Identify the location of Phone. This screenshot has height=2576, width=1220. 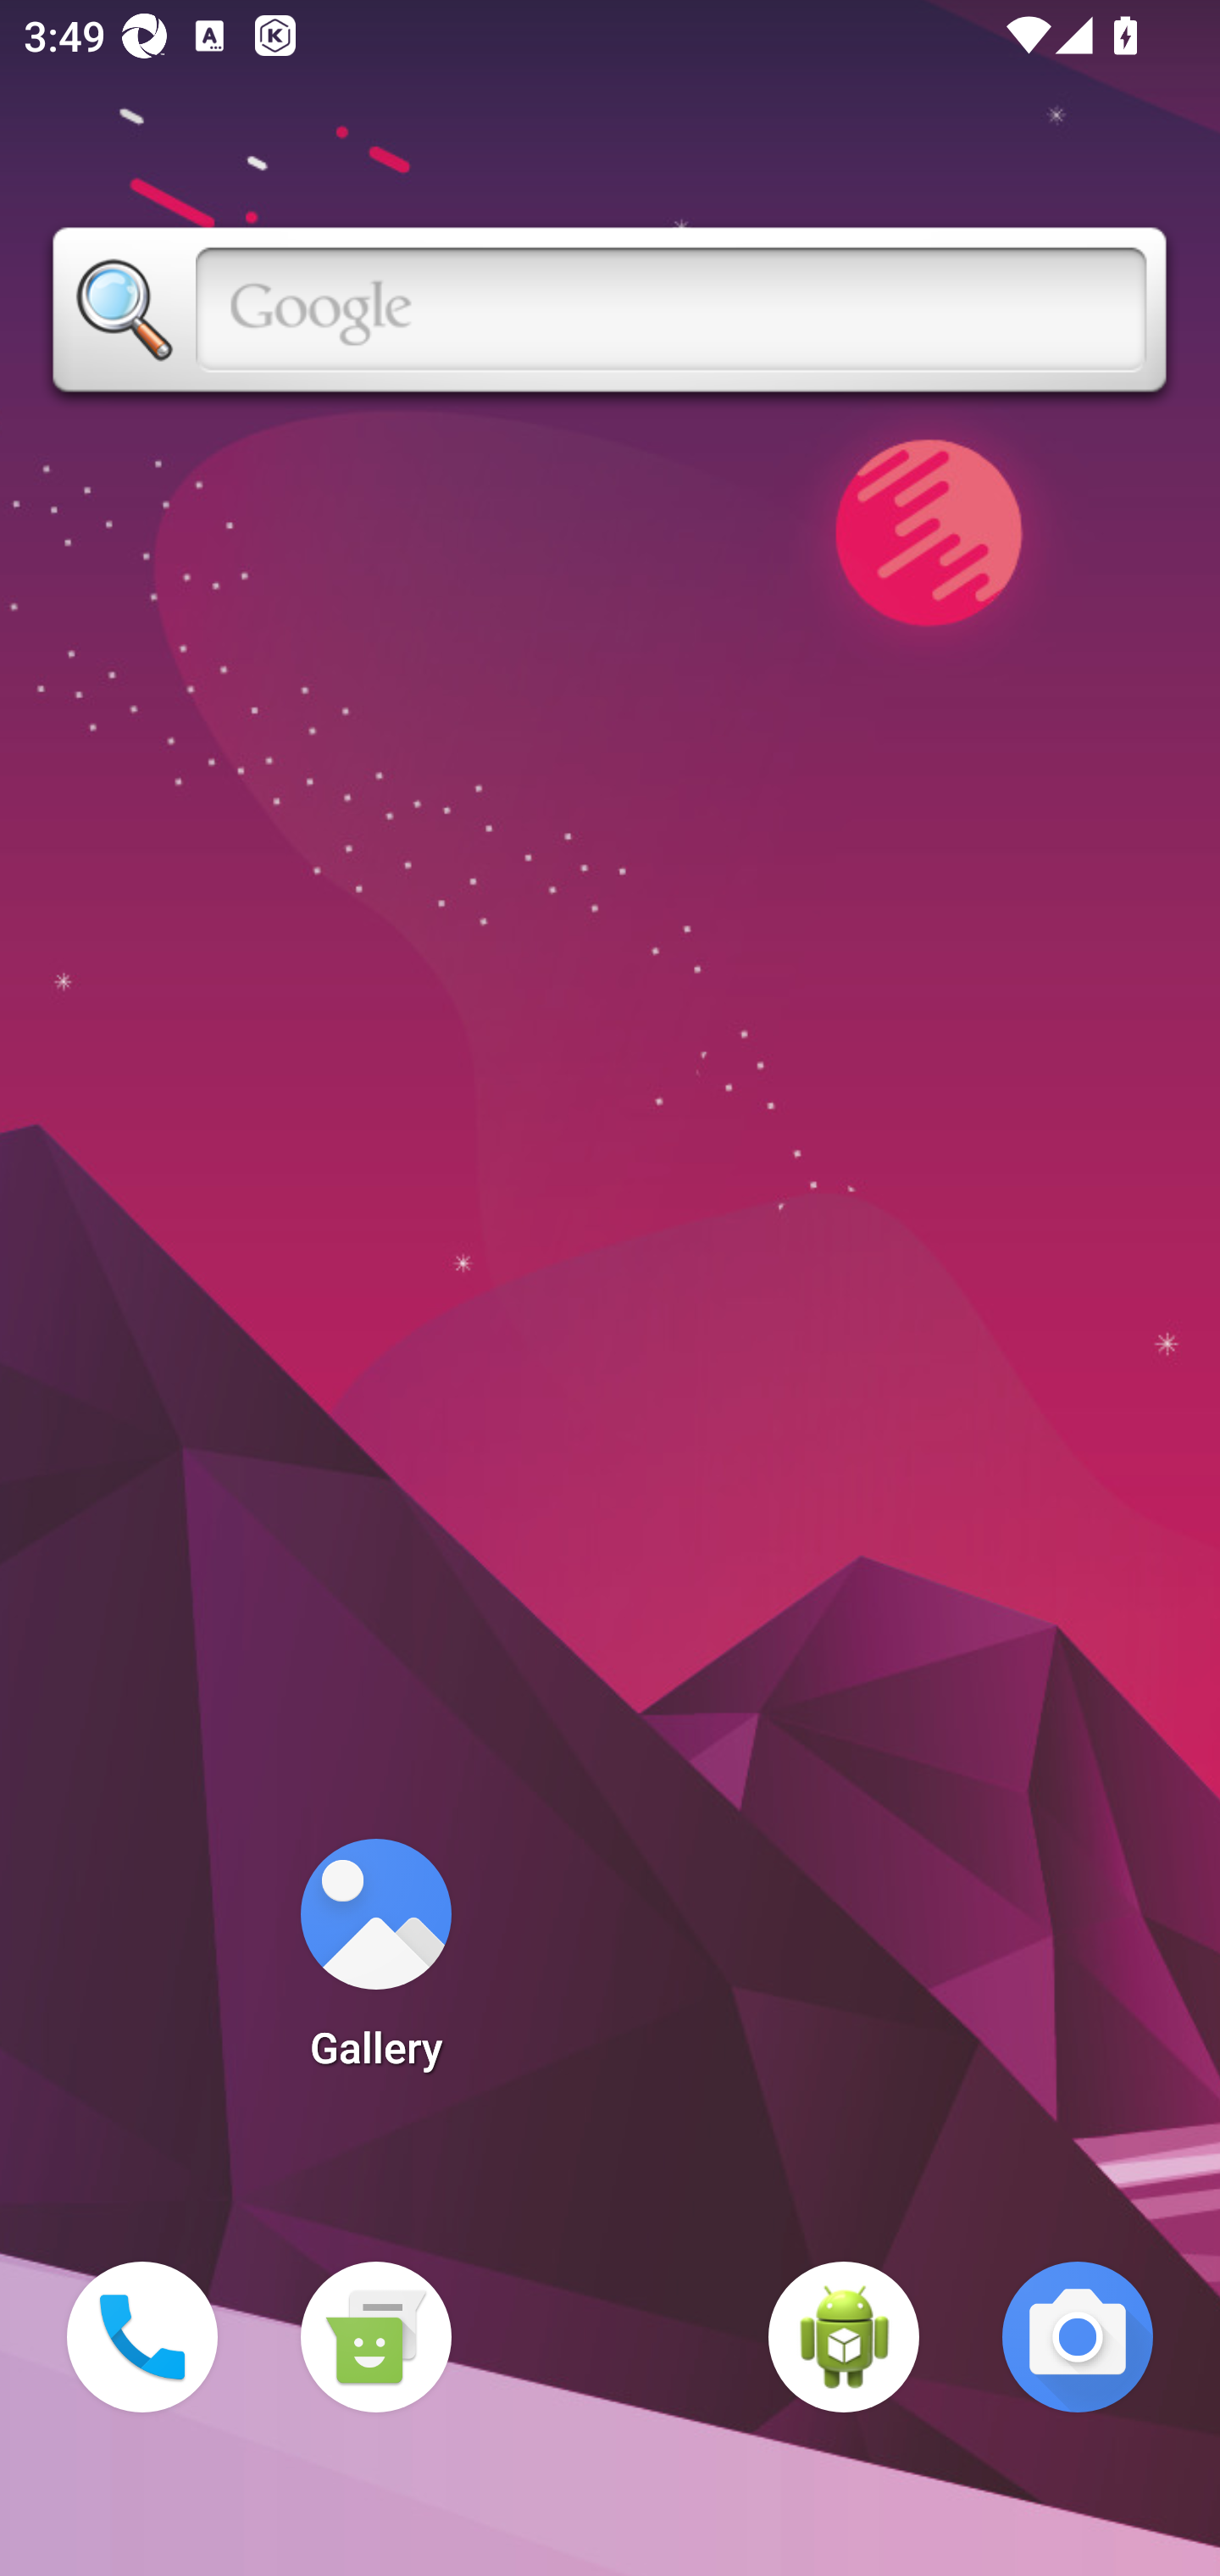
(142, 2337).